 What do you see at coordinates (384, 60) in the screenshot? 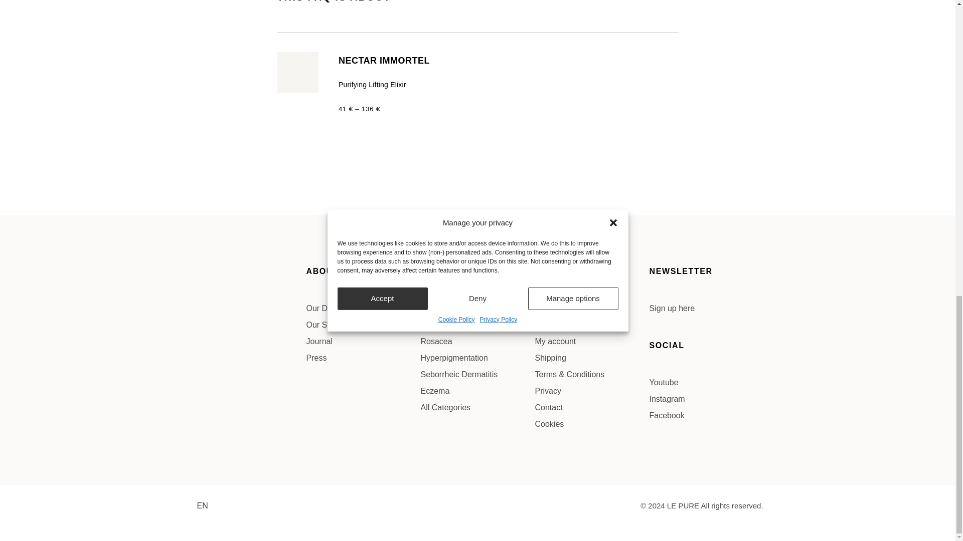
I see `NECTAR IMMORTEL` at bounding box center [384, 60].